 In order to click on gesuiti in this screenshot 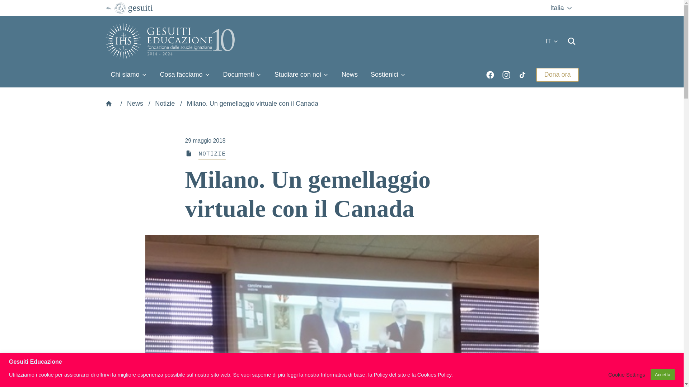, I will do `click(128, 8)`.